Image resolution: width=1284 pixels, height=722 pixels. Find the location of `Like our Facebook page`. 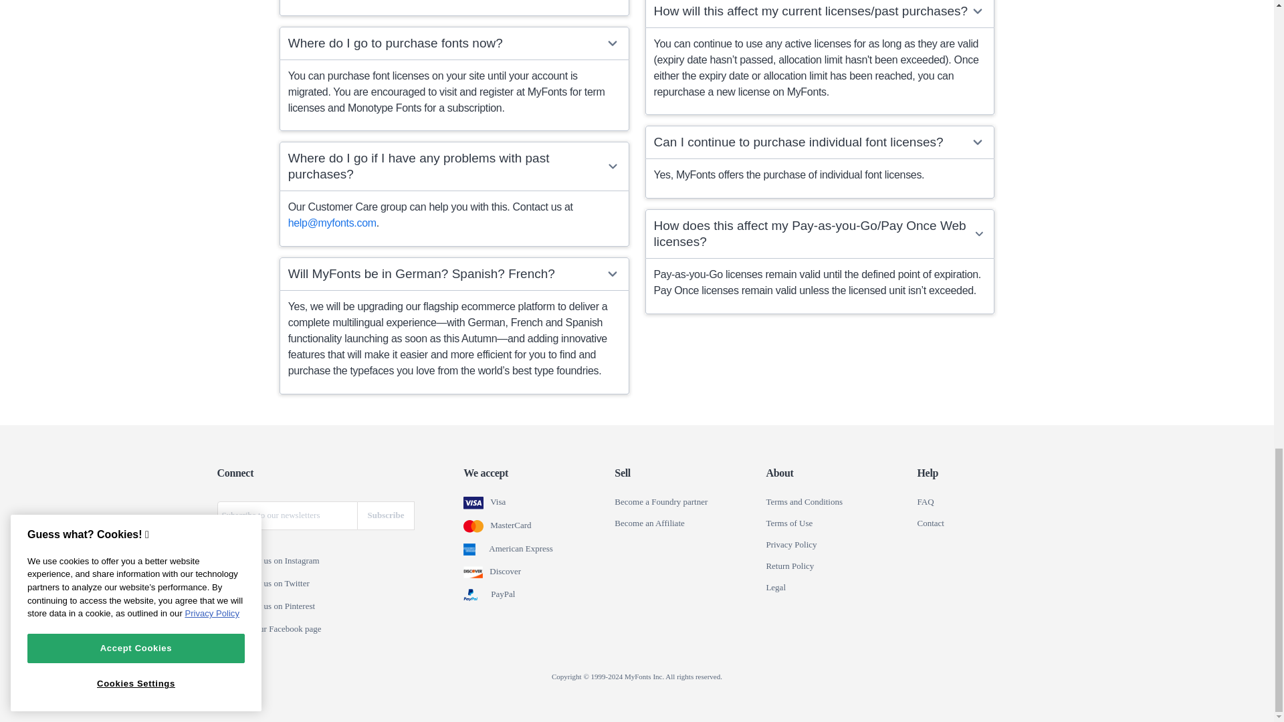

Like our Facebook page is located at coordinates (226, 630).